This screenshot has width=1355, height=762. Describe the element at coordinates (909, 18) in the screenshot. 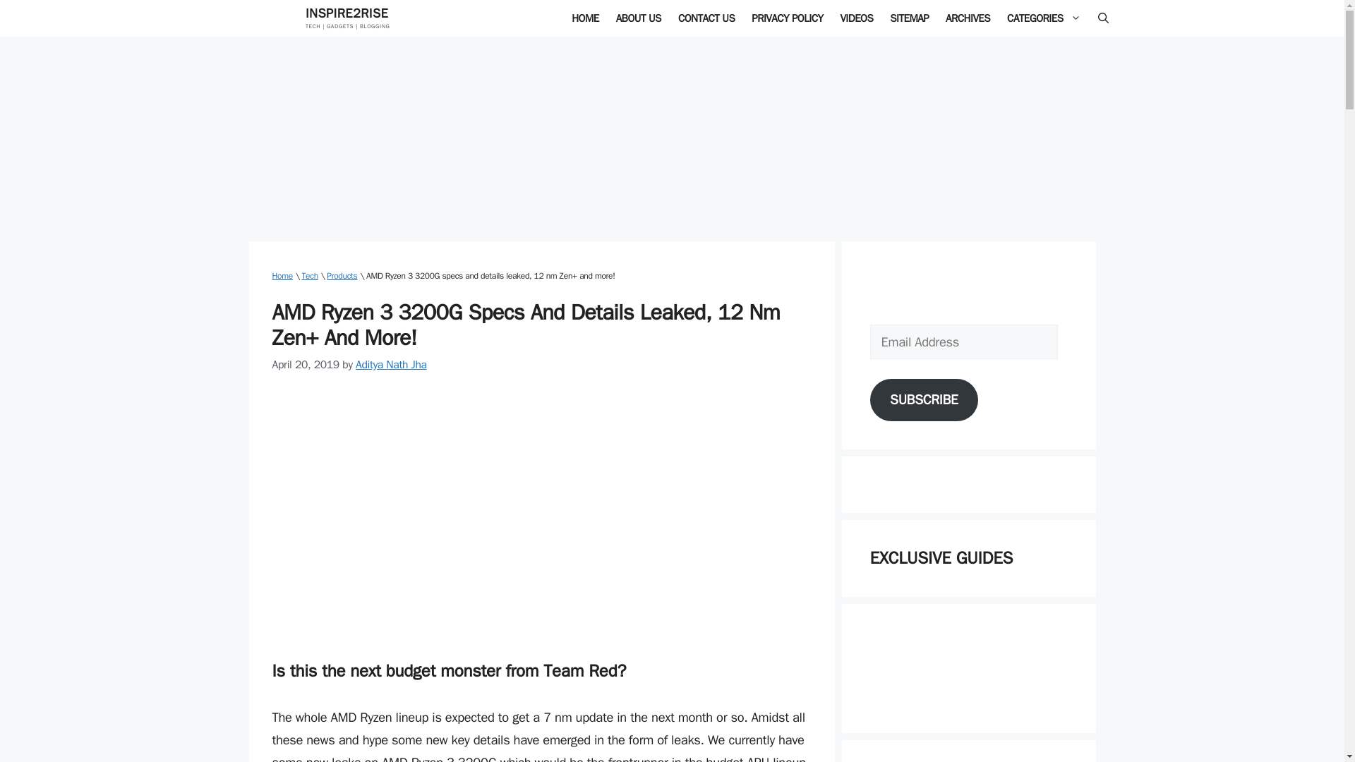

I see `Sitemap` at that location.